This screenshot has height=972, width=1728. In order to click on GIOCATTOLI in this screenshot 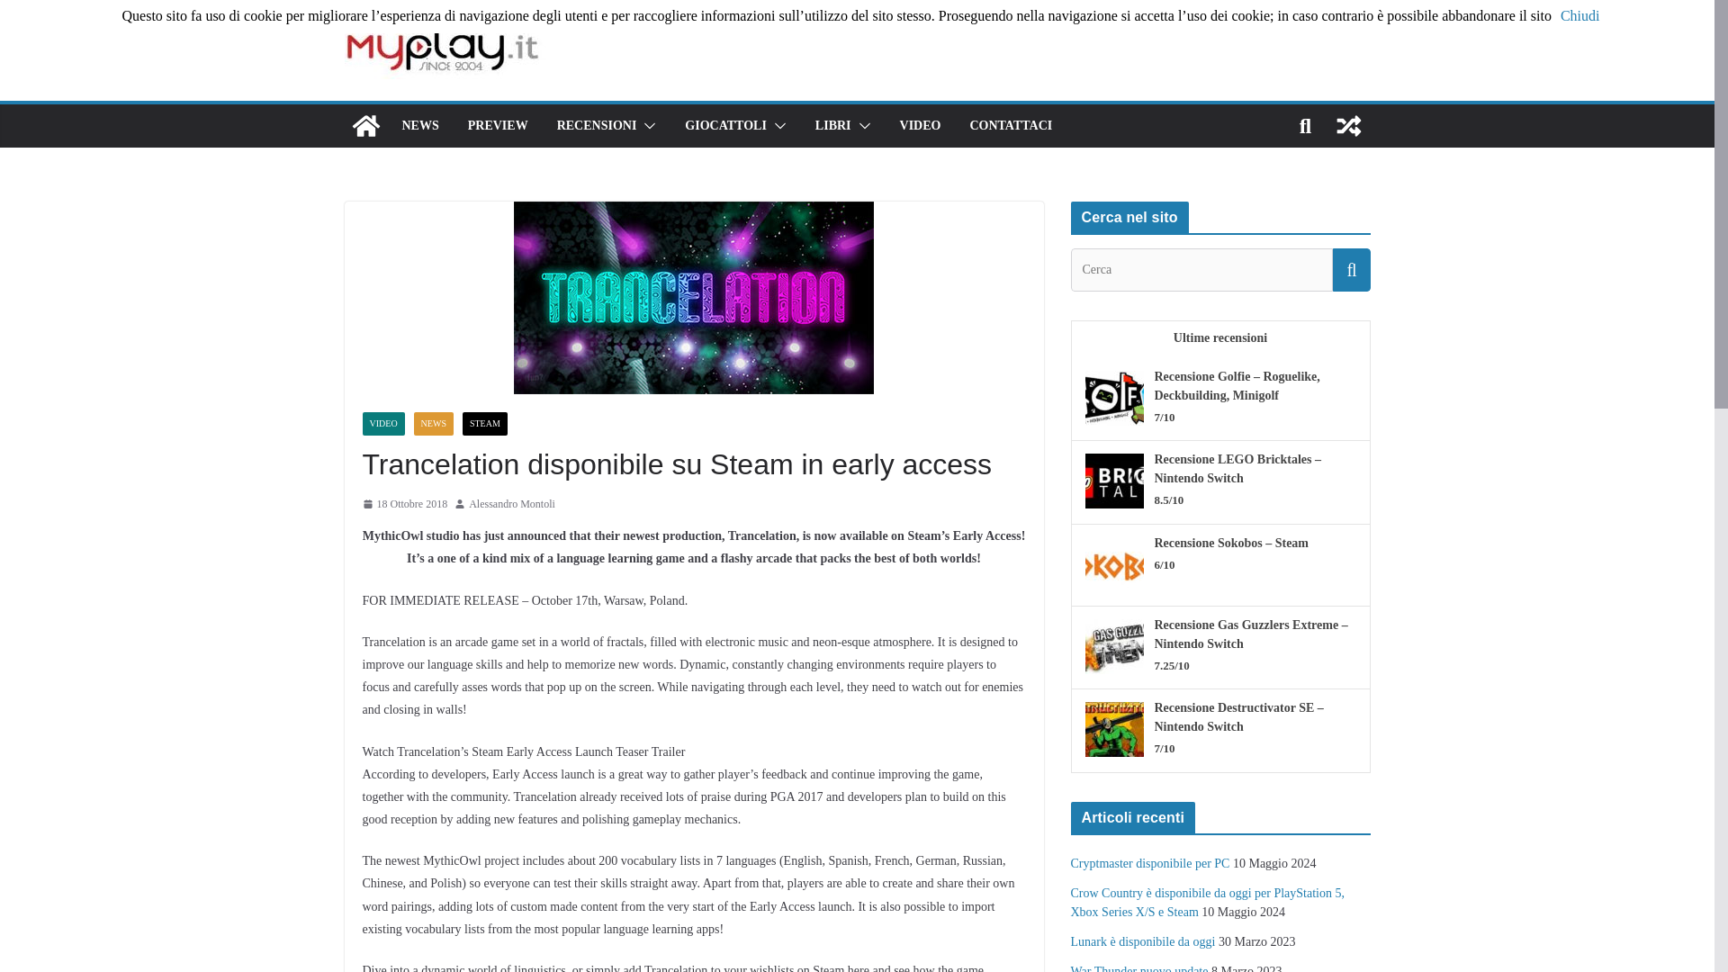, I will do `click(725, 126)`.